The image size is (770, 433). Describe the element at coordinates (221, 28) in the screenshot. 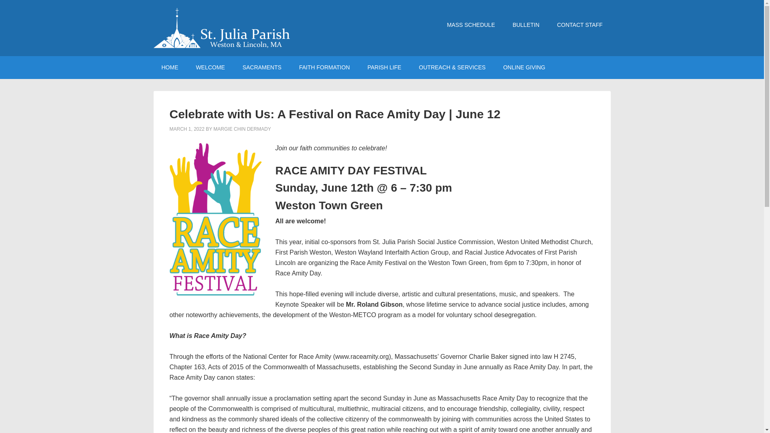

I see `ST. JULIA PARISH` at that location.